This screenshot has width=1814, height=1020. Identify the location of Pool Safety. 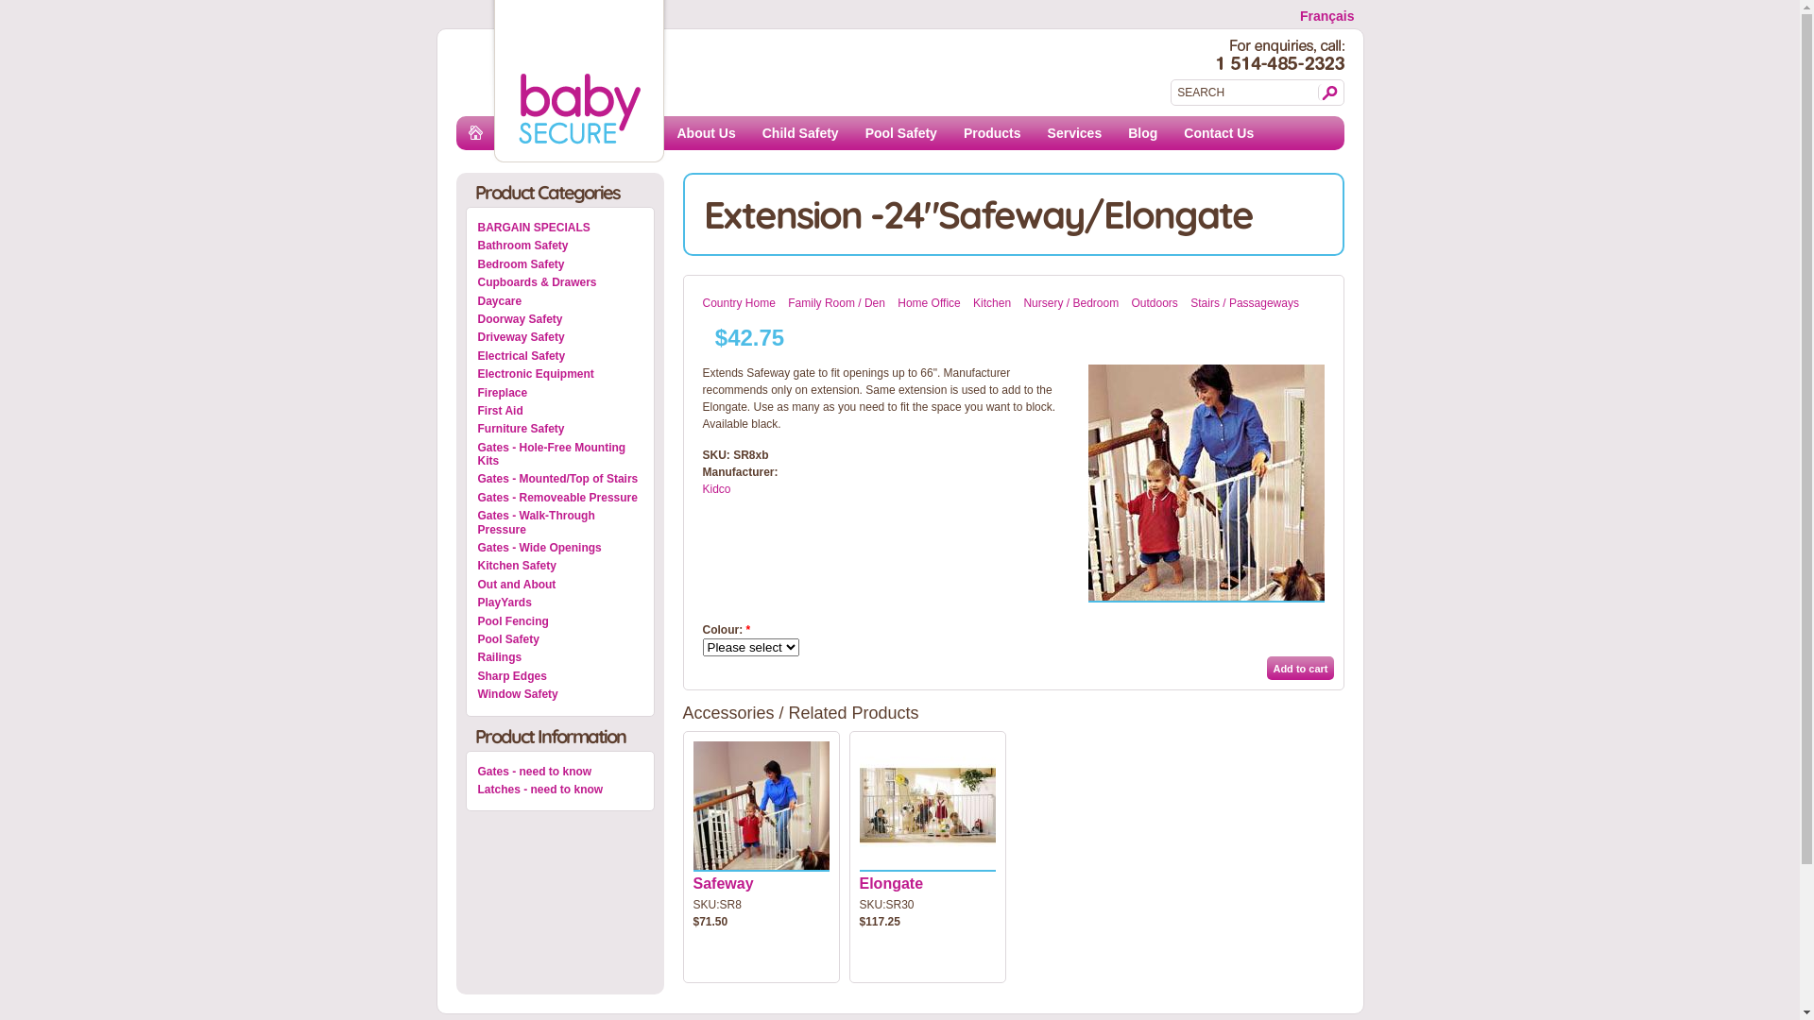
(901, 133).